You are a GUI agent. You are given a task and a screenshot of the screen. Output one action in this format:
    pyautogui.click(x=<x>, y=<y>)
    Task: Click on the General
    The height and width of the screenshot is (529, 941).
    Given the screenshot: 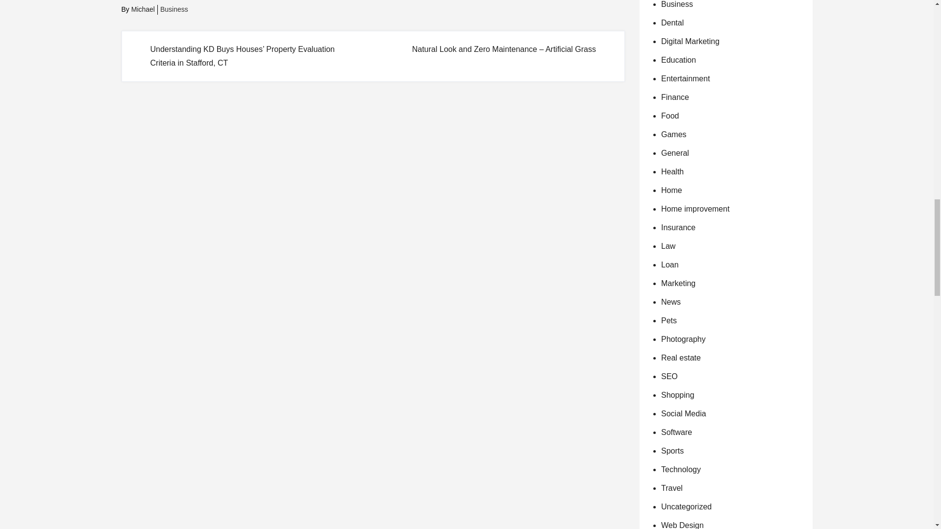 What is the action you would take?
    pyautogui.click(x=675, y=153)
    